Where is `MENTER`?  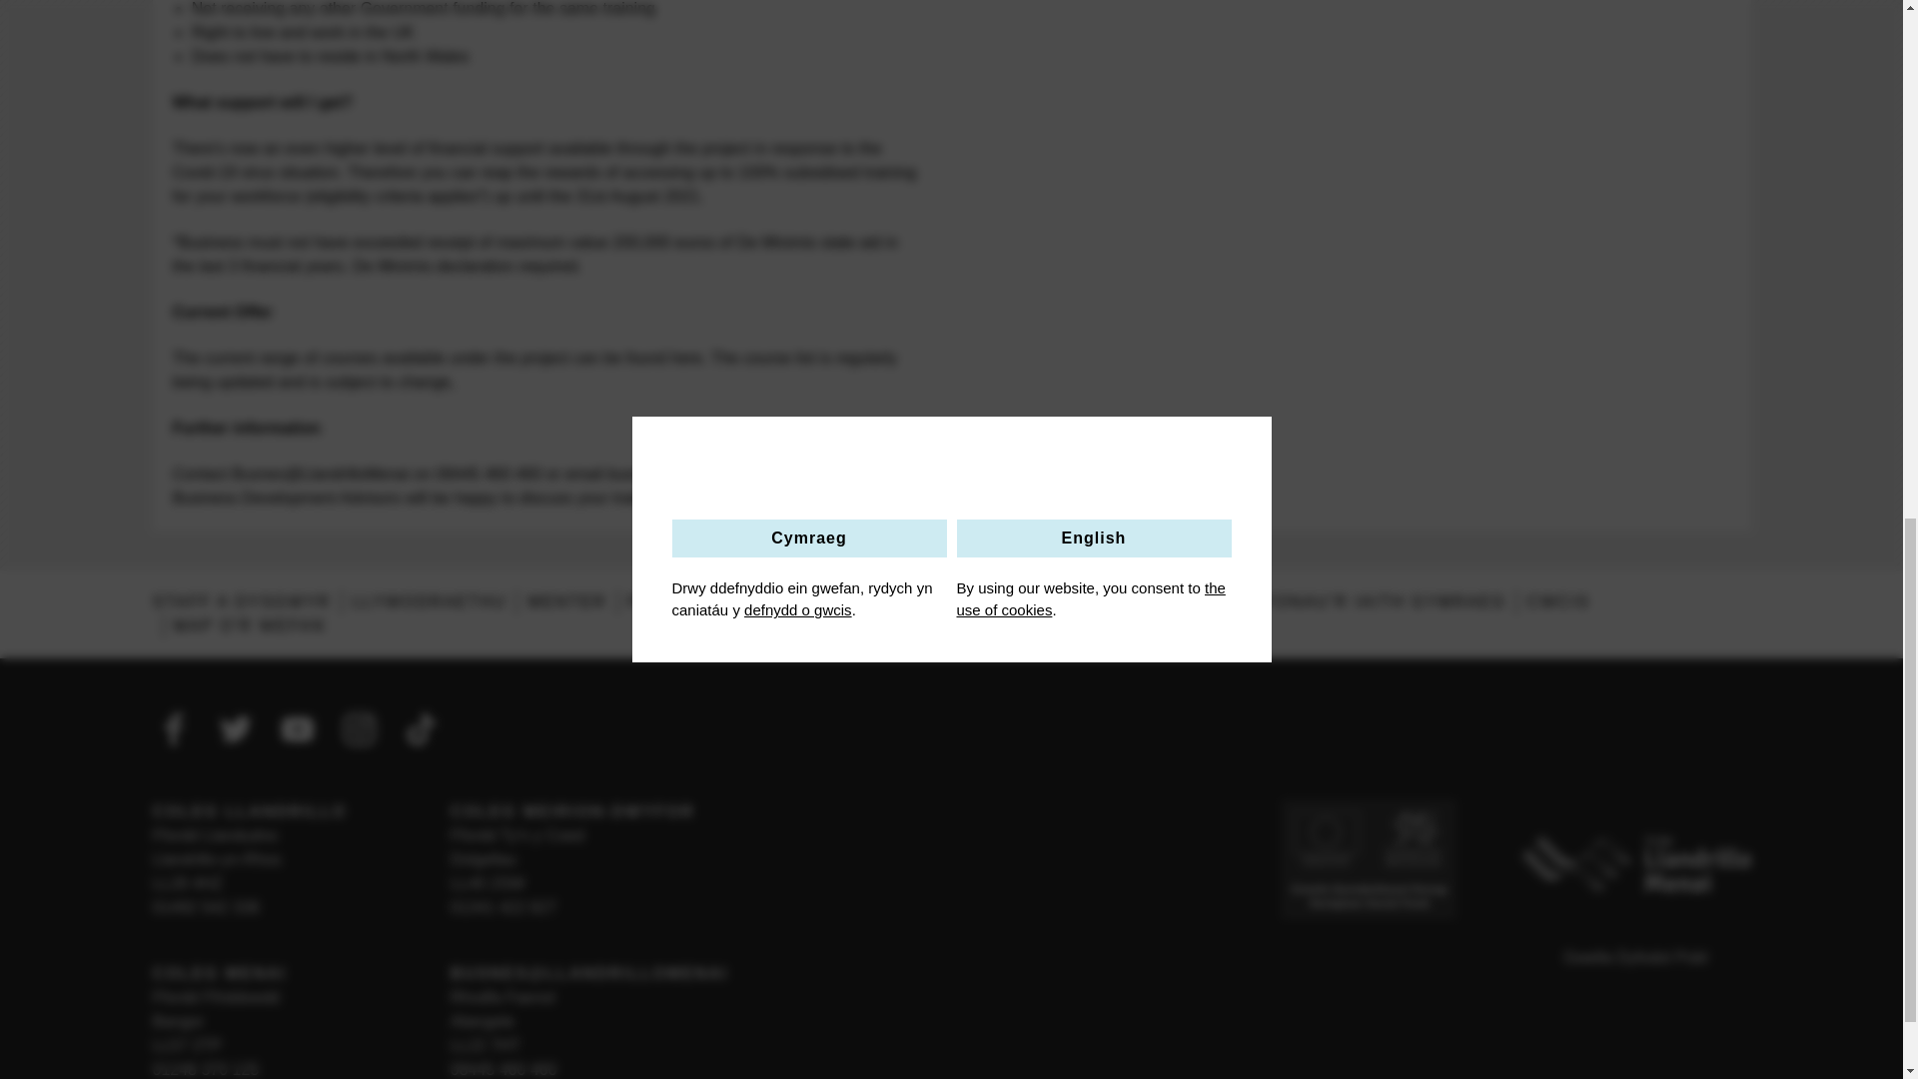 MENTER is located at coordinates (566, 601).